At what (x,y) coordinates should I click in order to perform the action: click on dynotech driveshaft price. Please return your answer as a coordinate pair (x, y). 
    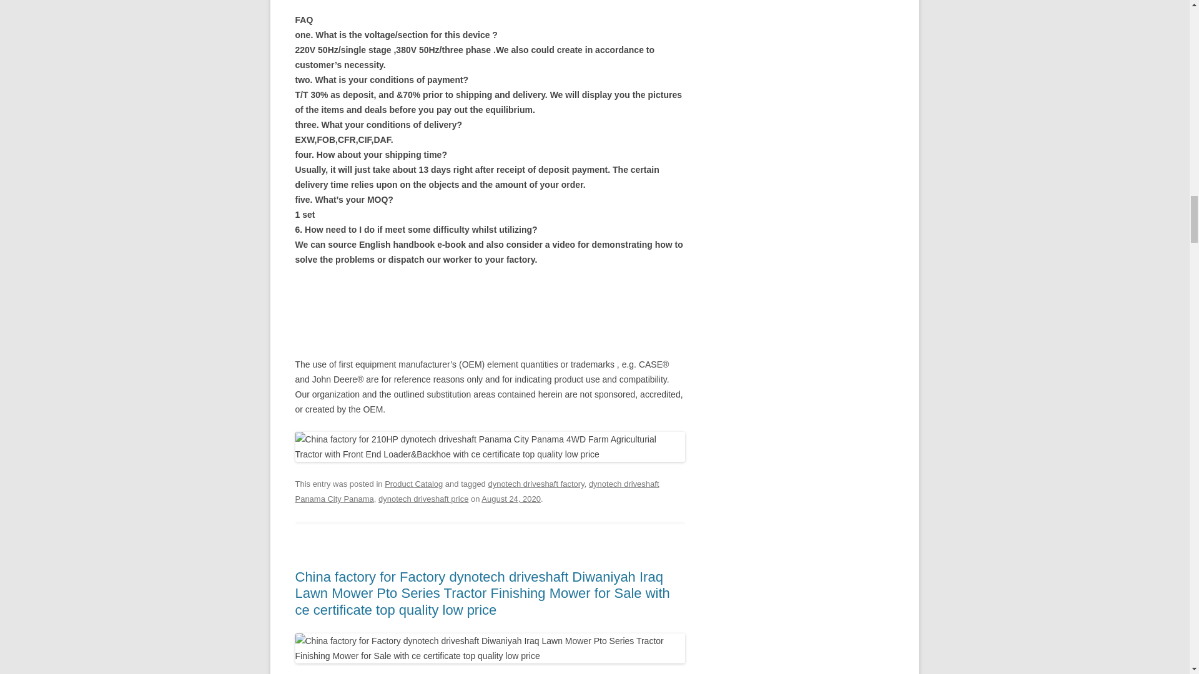
    Looking at the image, I should click on (423, 498).